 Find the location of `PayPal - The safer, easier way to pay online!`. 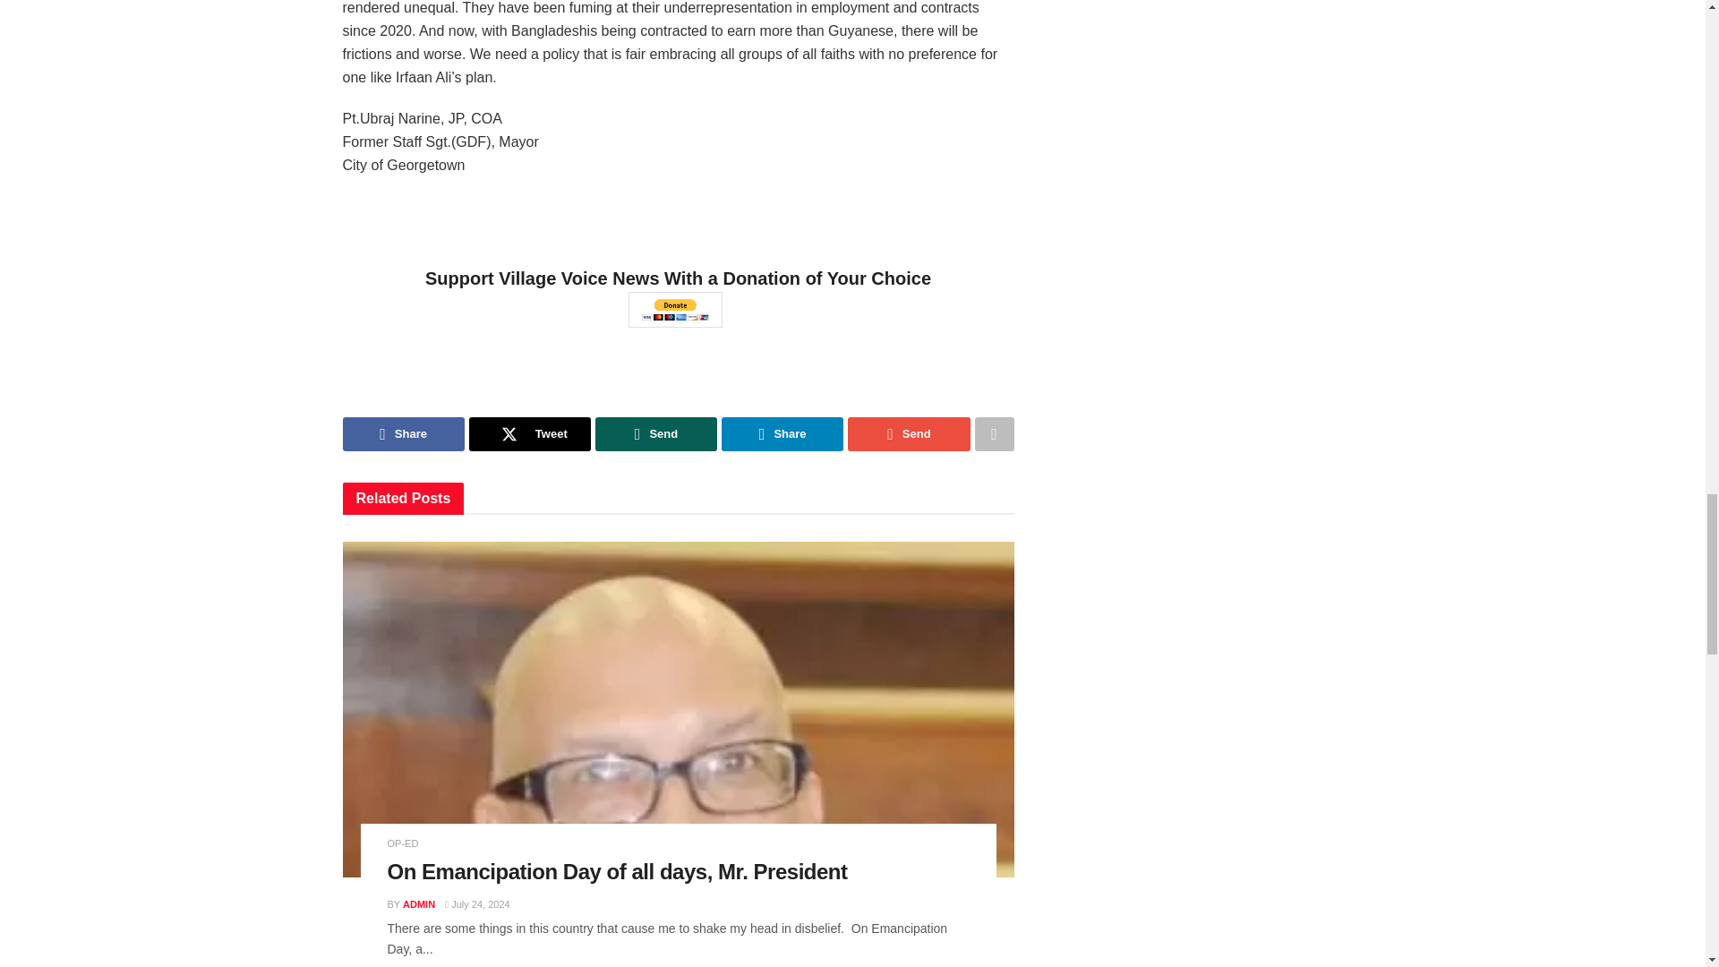

PayPal - The safer, easier way to pay online! is located at coordinates (675, 310).